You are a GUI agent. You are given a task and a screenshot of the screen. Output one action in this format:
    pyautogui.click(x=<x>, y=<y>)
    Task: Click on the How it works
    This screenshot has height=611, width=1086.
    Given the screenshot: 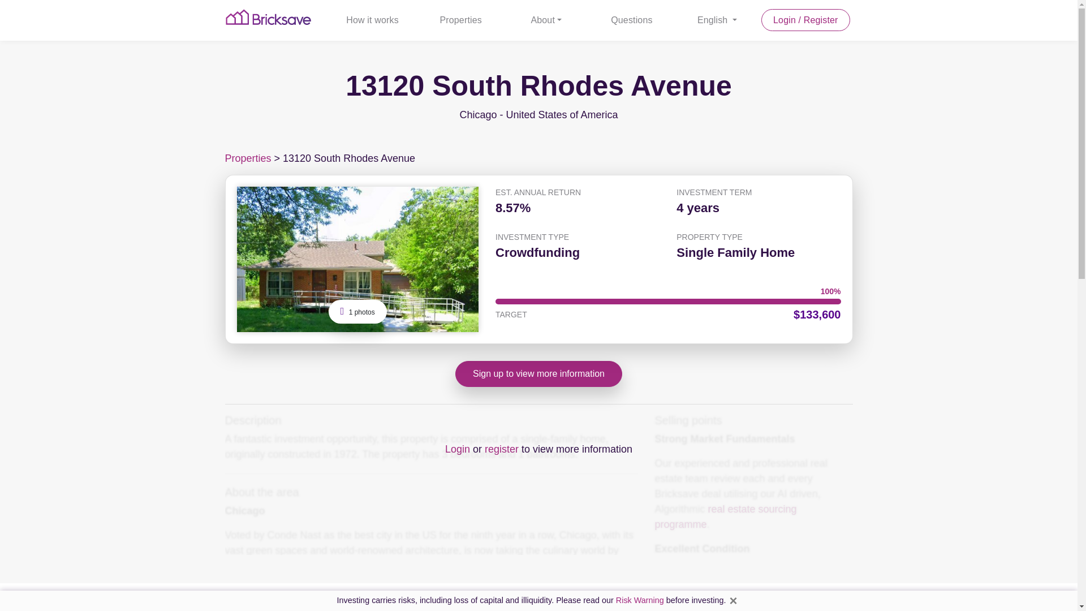 What is the action you would take?
    pyautogui.click(x=372, y=20)
    